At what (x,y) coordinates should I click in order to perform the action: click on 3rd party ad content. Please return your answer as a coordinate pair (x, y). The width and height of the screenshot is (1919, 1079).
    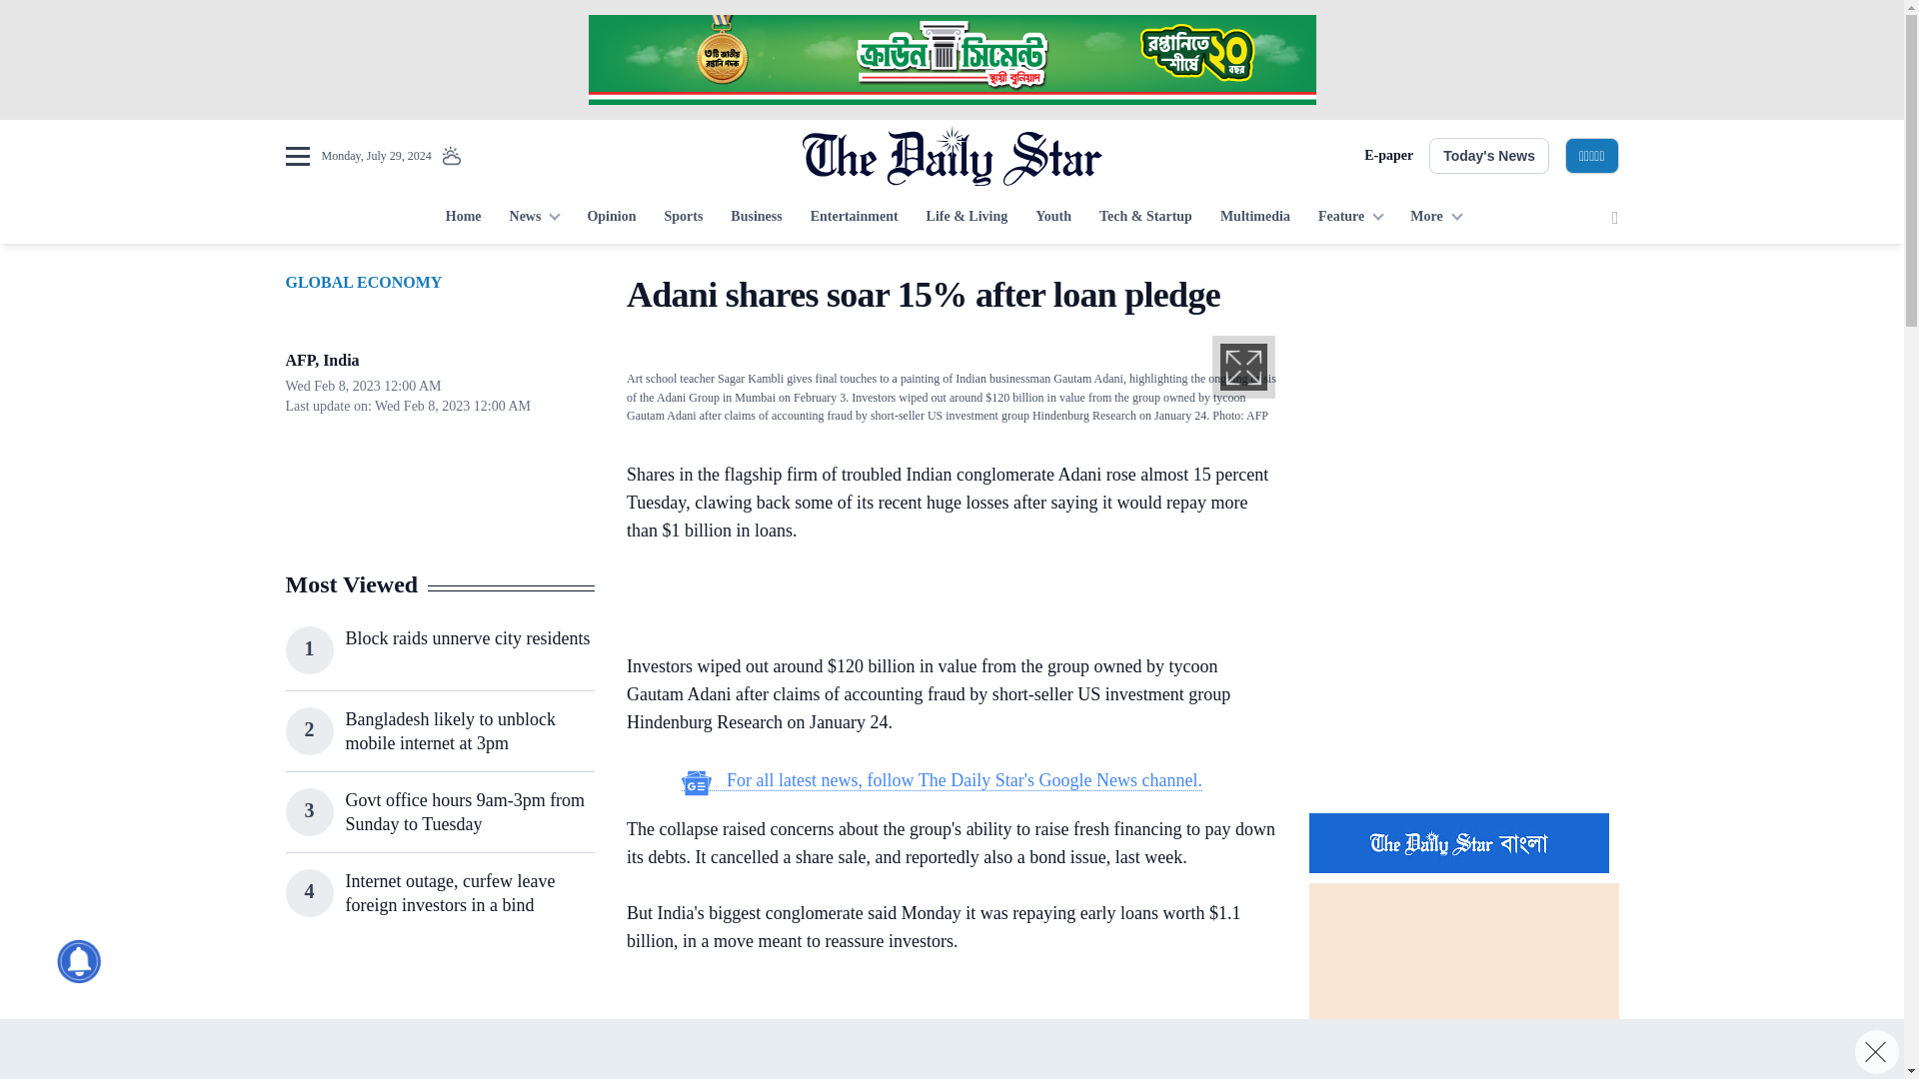
    Looking at the image, I should click on (942, 601).